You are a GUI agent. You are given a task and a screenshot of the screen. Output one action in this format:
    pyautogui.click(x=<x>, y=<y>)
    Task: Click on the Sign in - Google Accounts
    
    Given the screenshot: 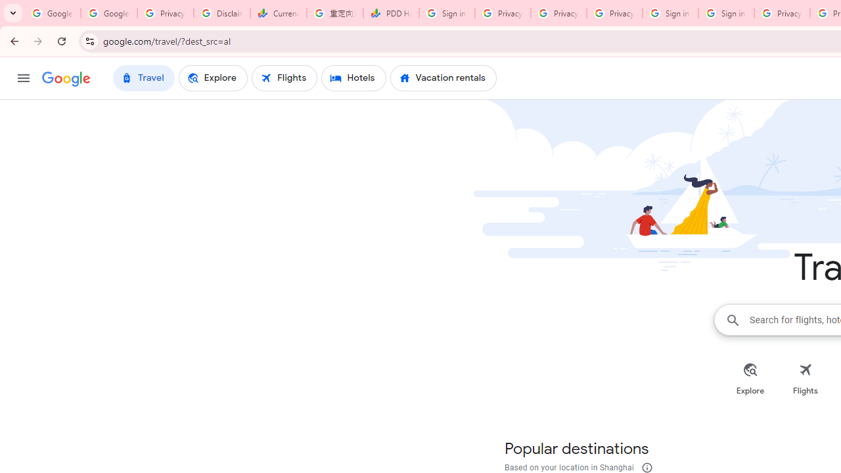 What is the action you would take?
    pyautogui.click(x=726, y=13)
    